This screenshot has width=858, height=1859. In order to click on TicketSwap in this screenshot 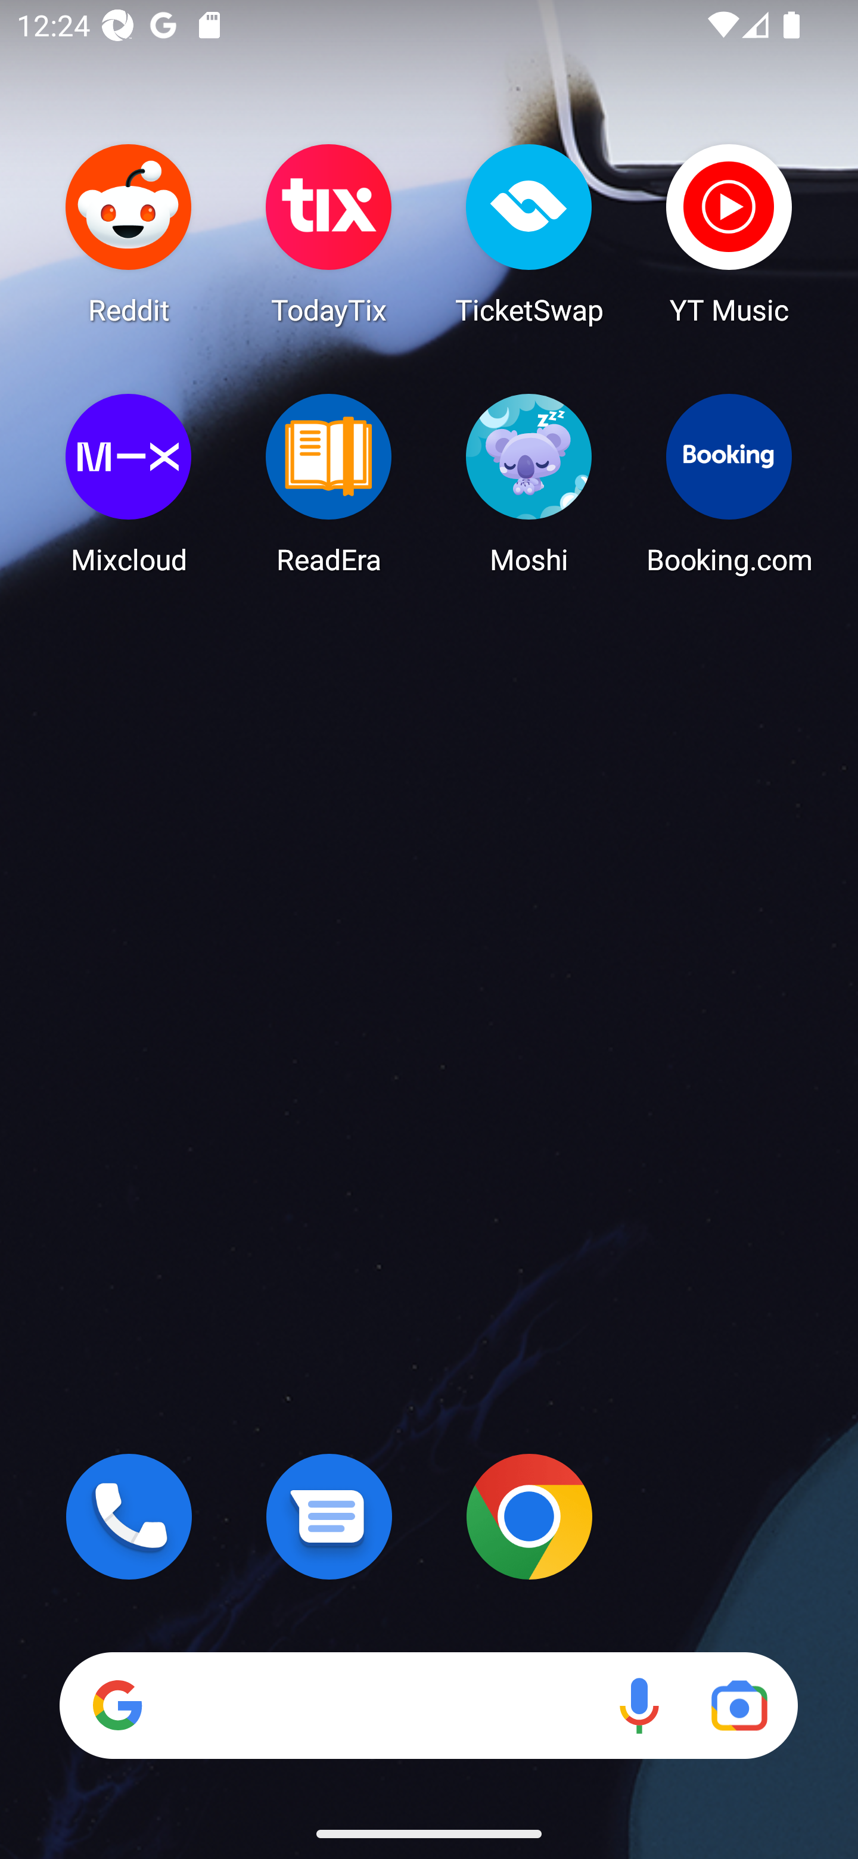, I will do `click(529, 234)`.